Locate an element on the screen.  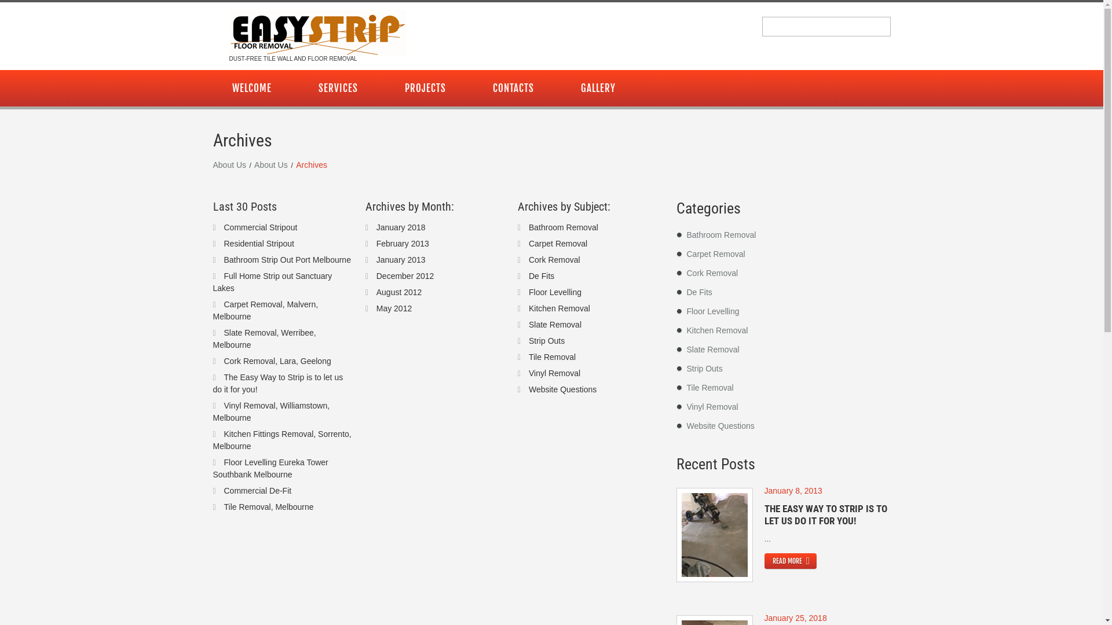
The Easy Way to Strip is to let us do it for you! is located at coordinates (278, 383).